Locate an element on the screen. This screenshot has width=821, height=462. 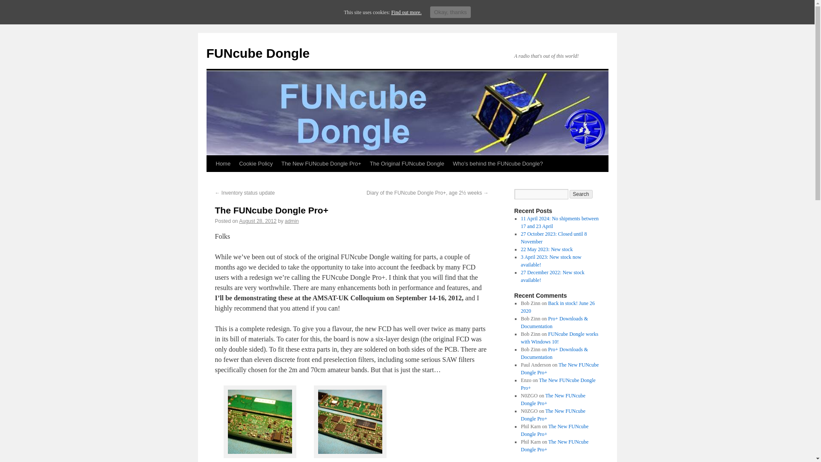
FUNcube Dongle is located at coordinates (257, 53).